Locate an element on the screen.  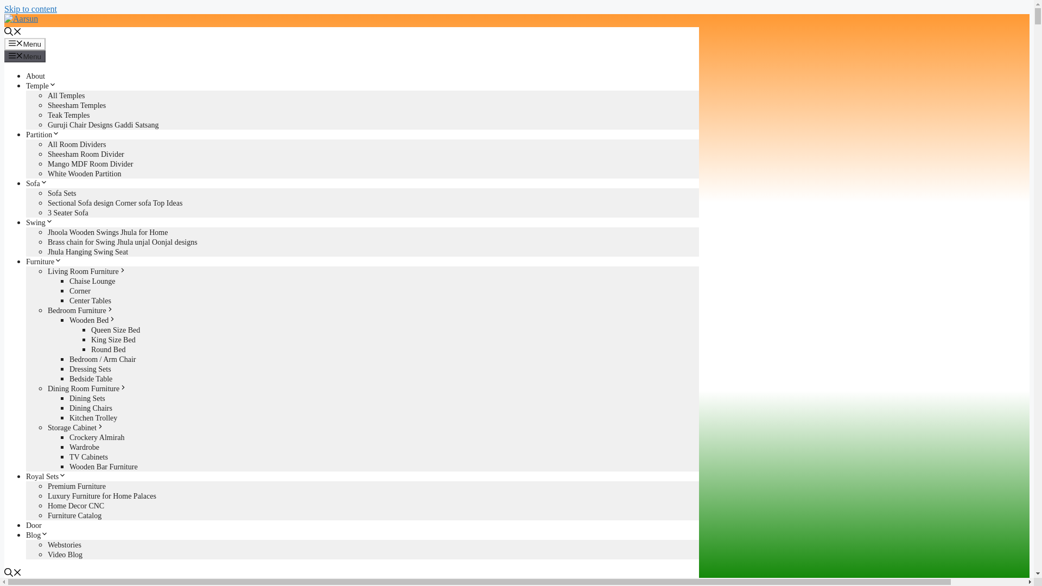
Corner is located at coordinates (80, 291).